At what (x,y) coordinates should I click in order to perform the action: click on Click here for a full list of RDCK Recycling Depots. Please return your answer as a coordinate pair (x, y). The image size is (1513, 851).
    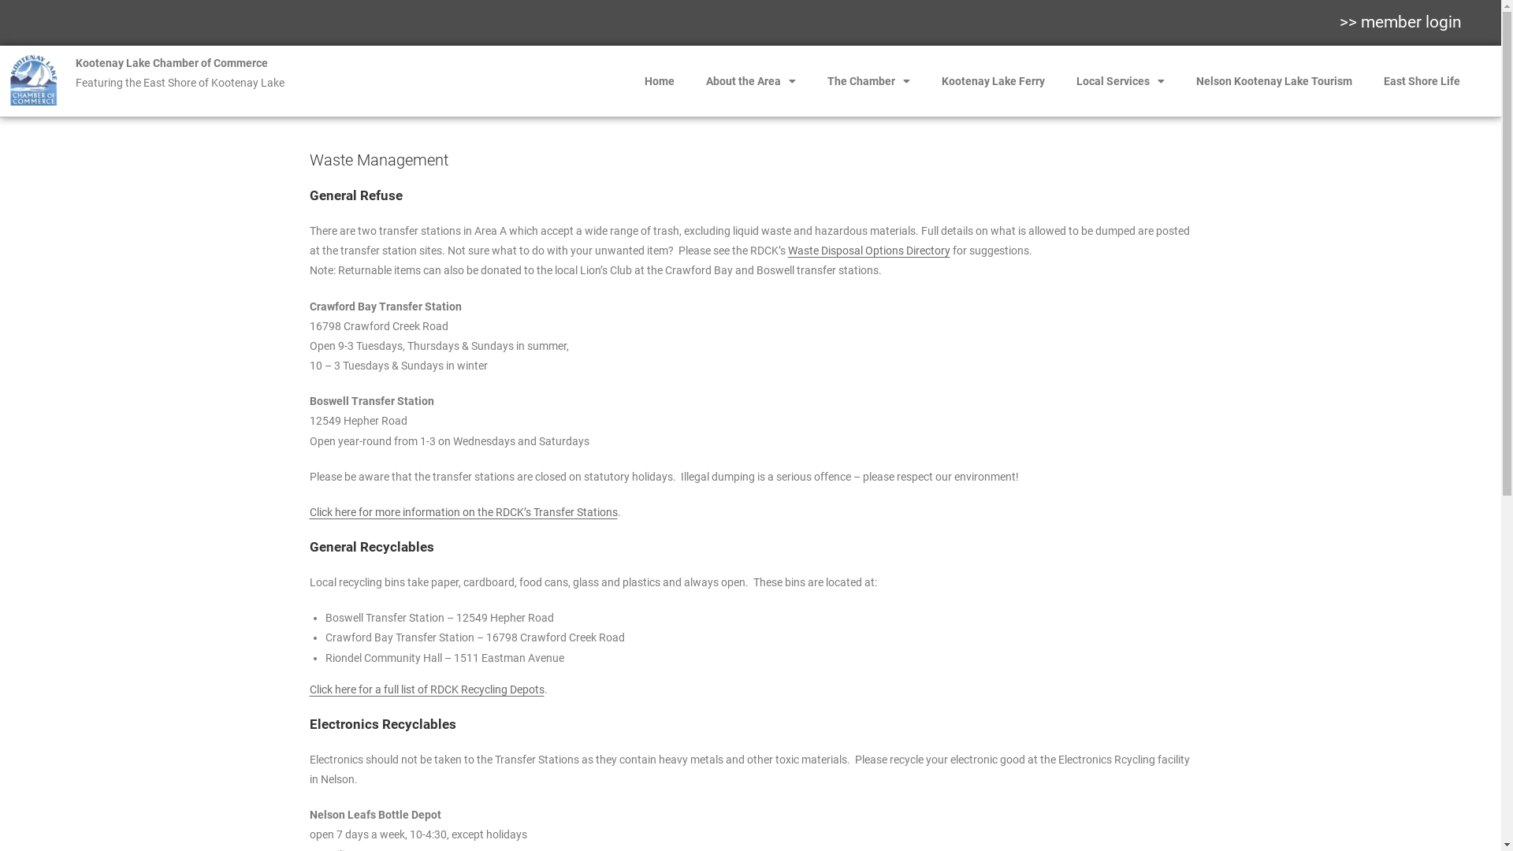
    Looking at the image, I should click on (426, 689).